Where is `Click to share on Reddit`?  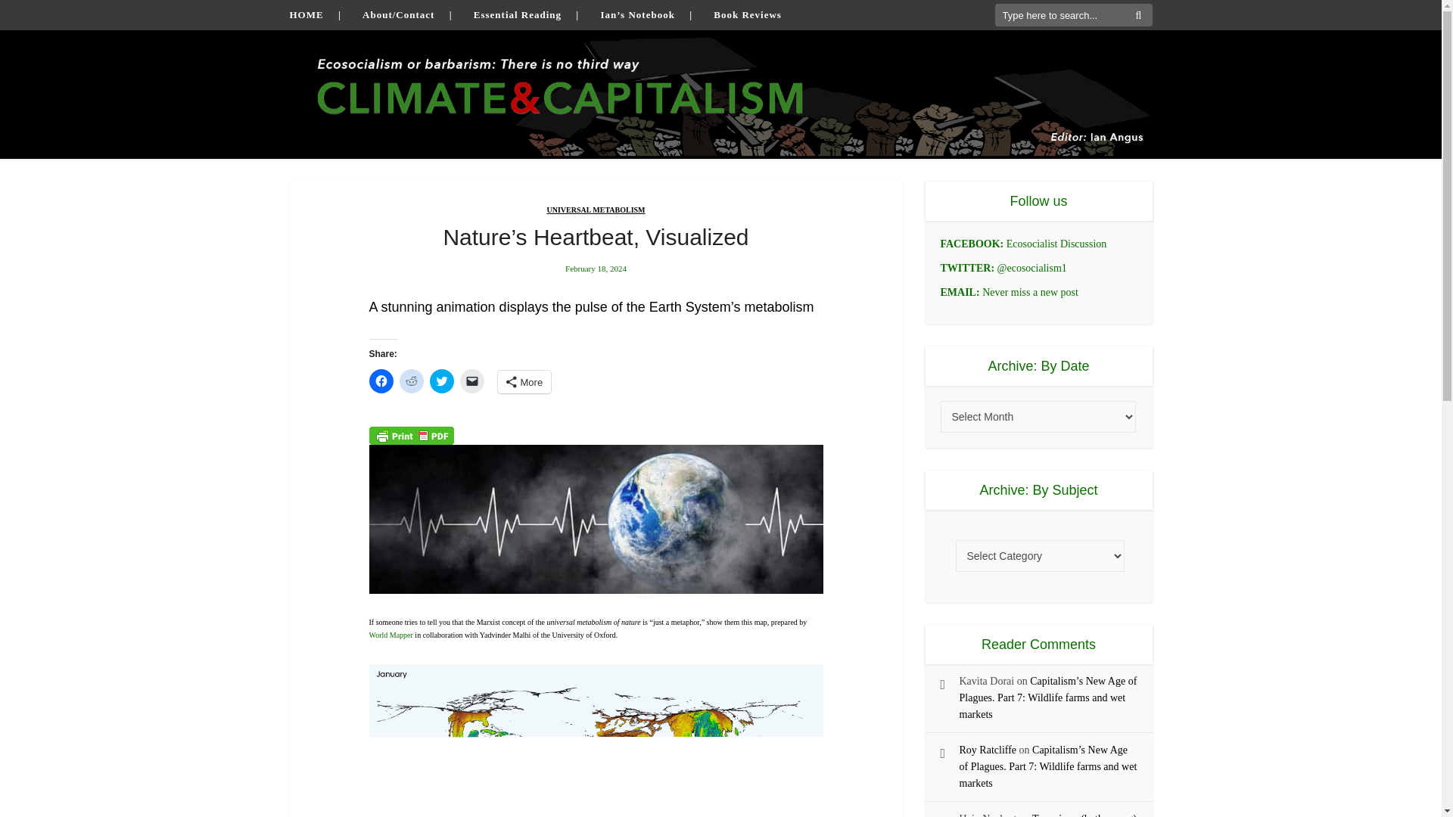
Click to share on Reddit is located at coordinates (412, 381).